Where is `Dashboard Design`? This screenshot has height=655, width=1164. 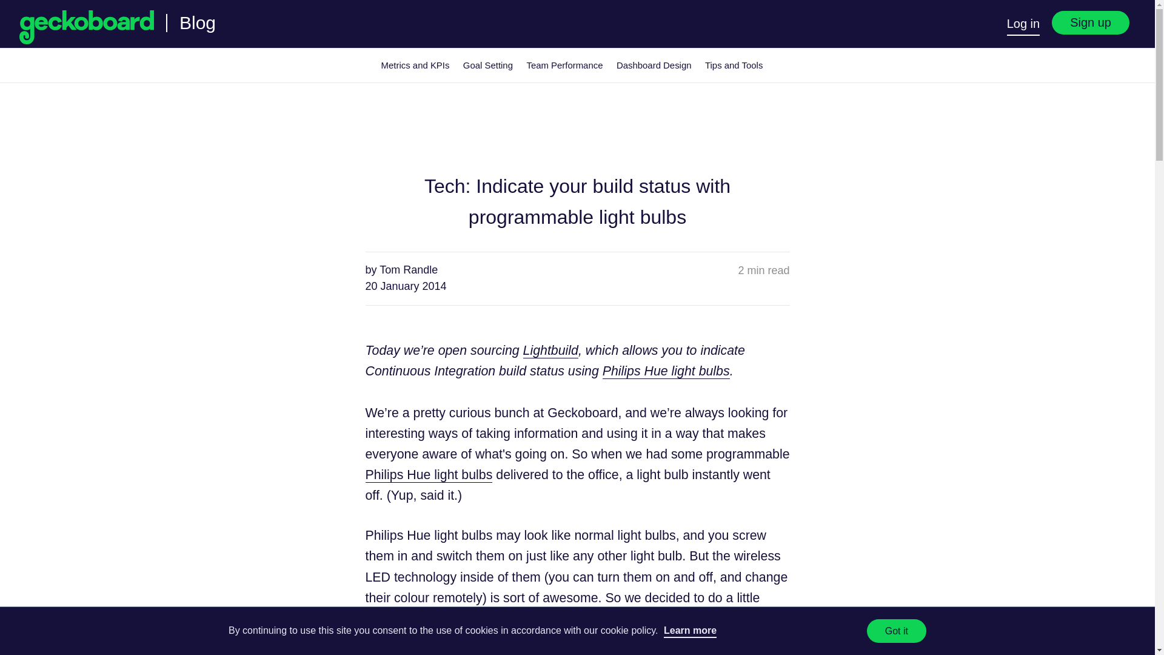 Dashboard Design is located at coordinates (654, 65).